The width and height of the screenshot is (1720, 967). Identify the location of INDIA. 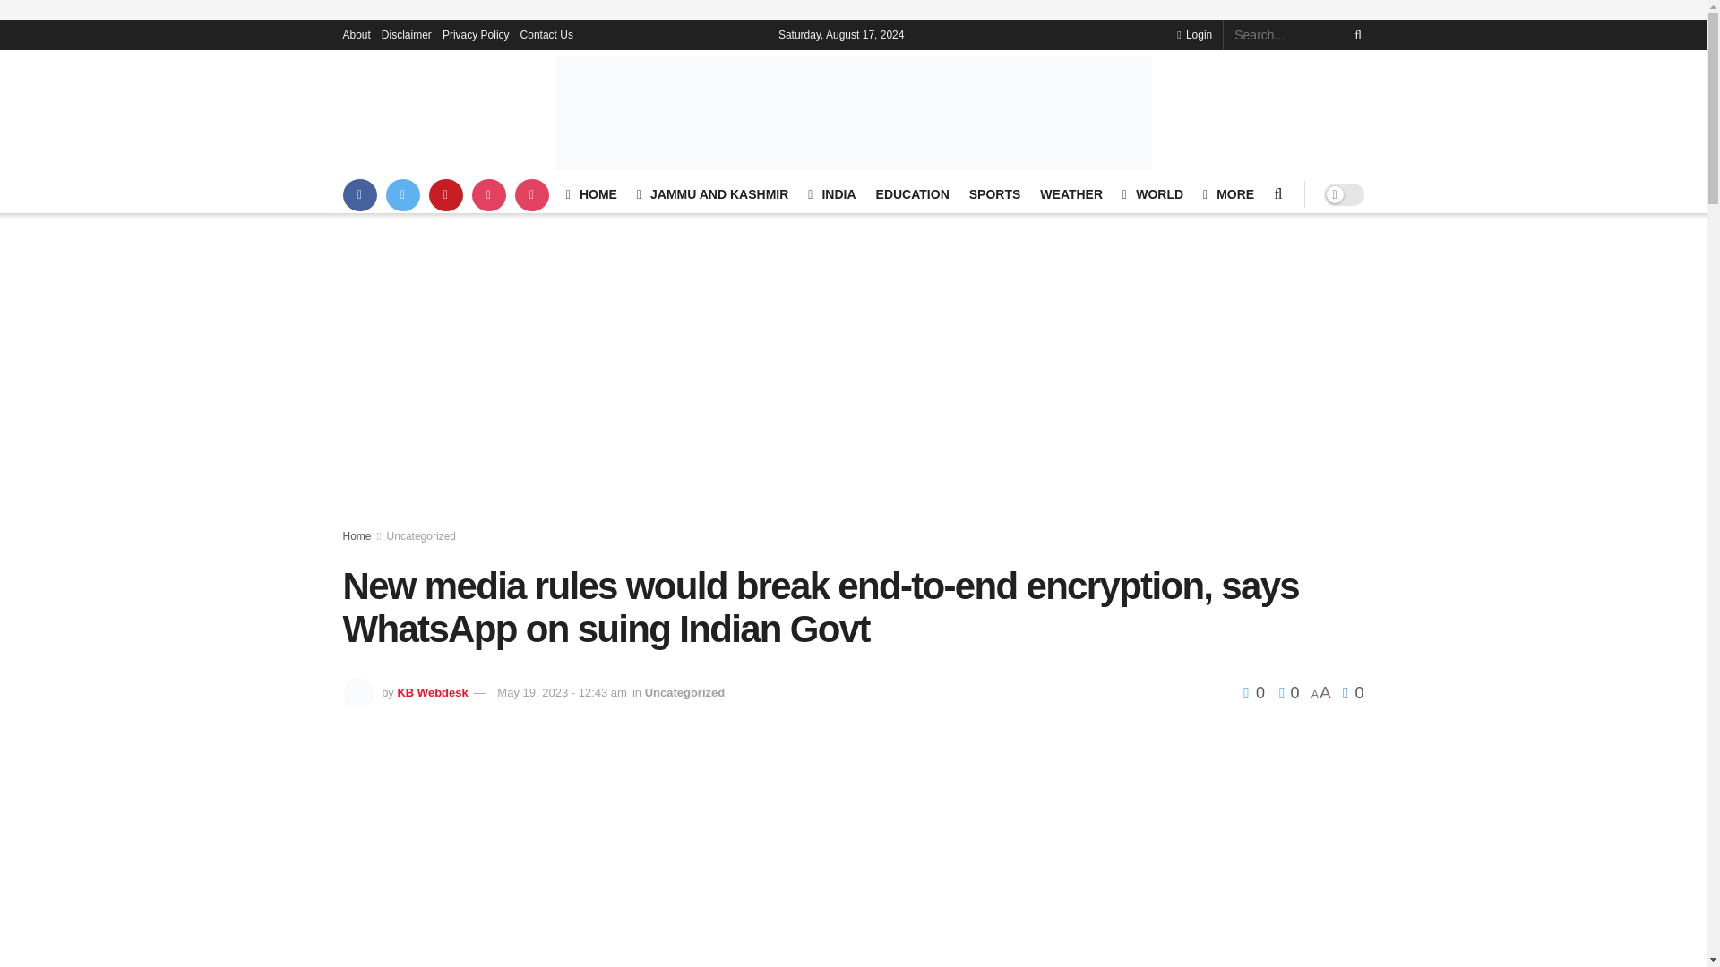
(831, 194).